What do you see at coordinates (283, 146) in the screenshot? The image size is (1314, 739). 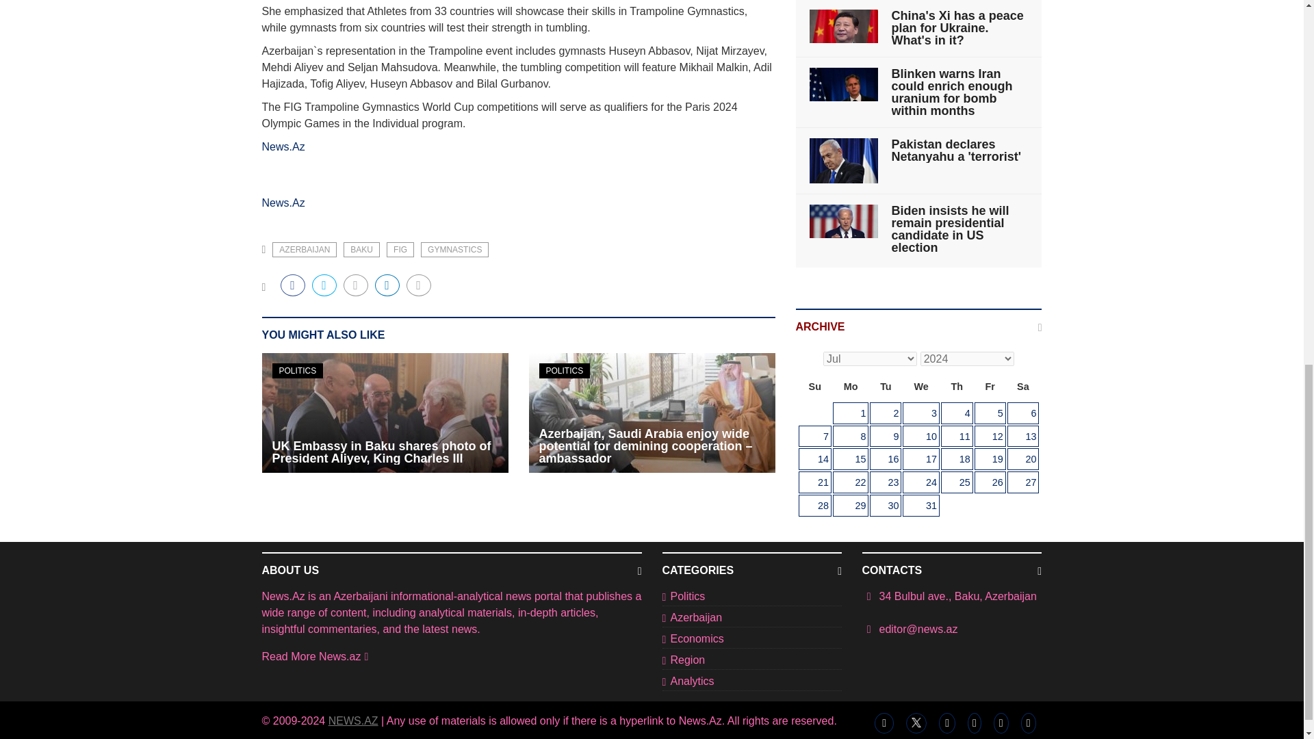 I see `News.Az` at bounding box center [283, 146].